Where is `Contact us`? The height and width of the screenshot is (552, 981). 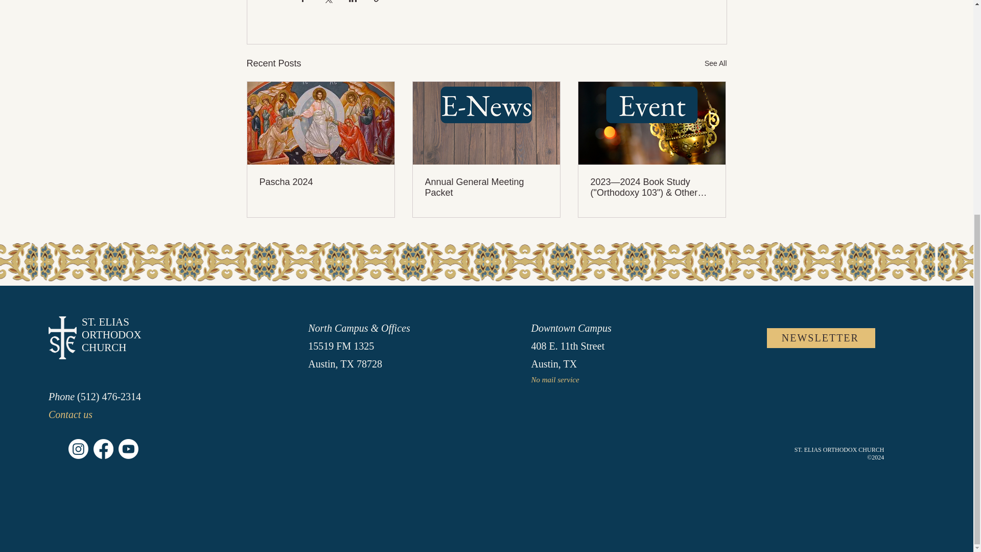
Contact us is located at coordinates (70, 414).